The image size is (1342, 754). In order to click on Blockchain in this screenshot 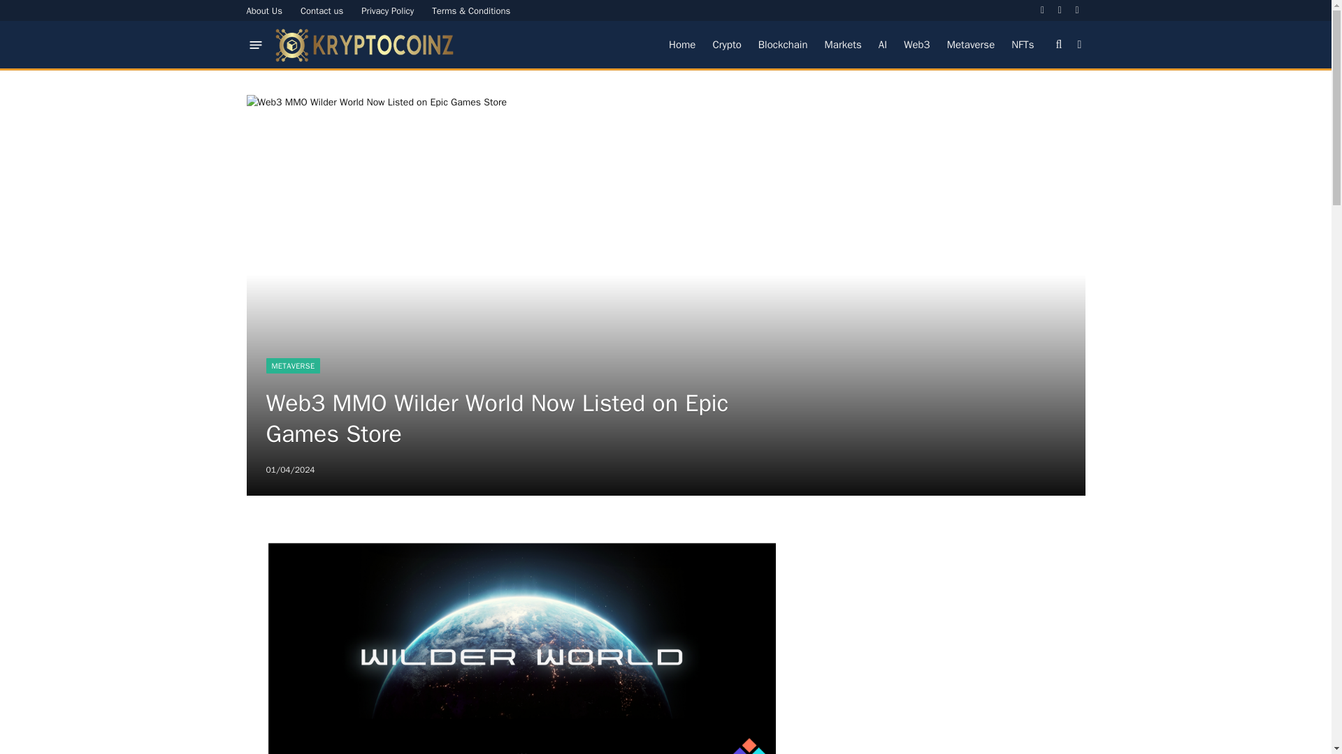, I will do `click(783, 45)`.